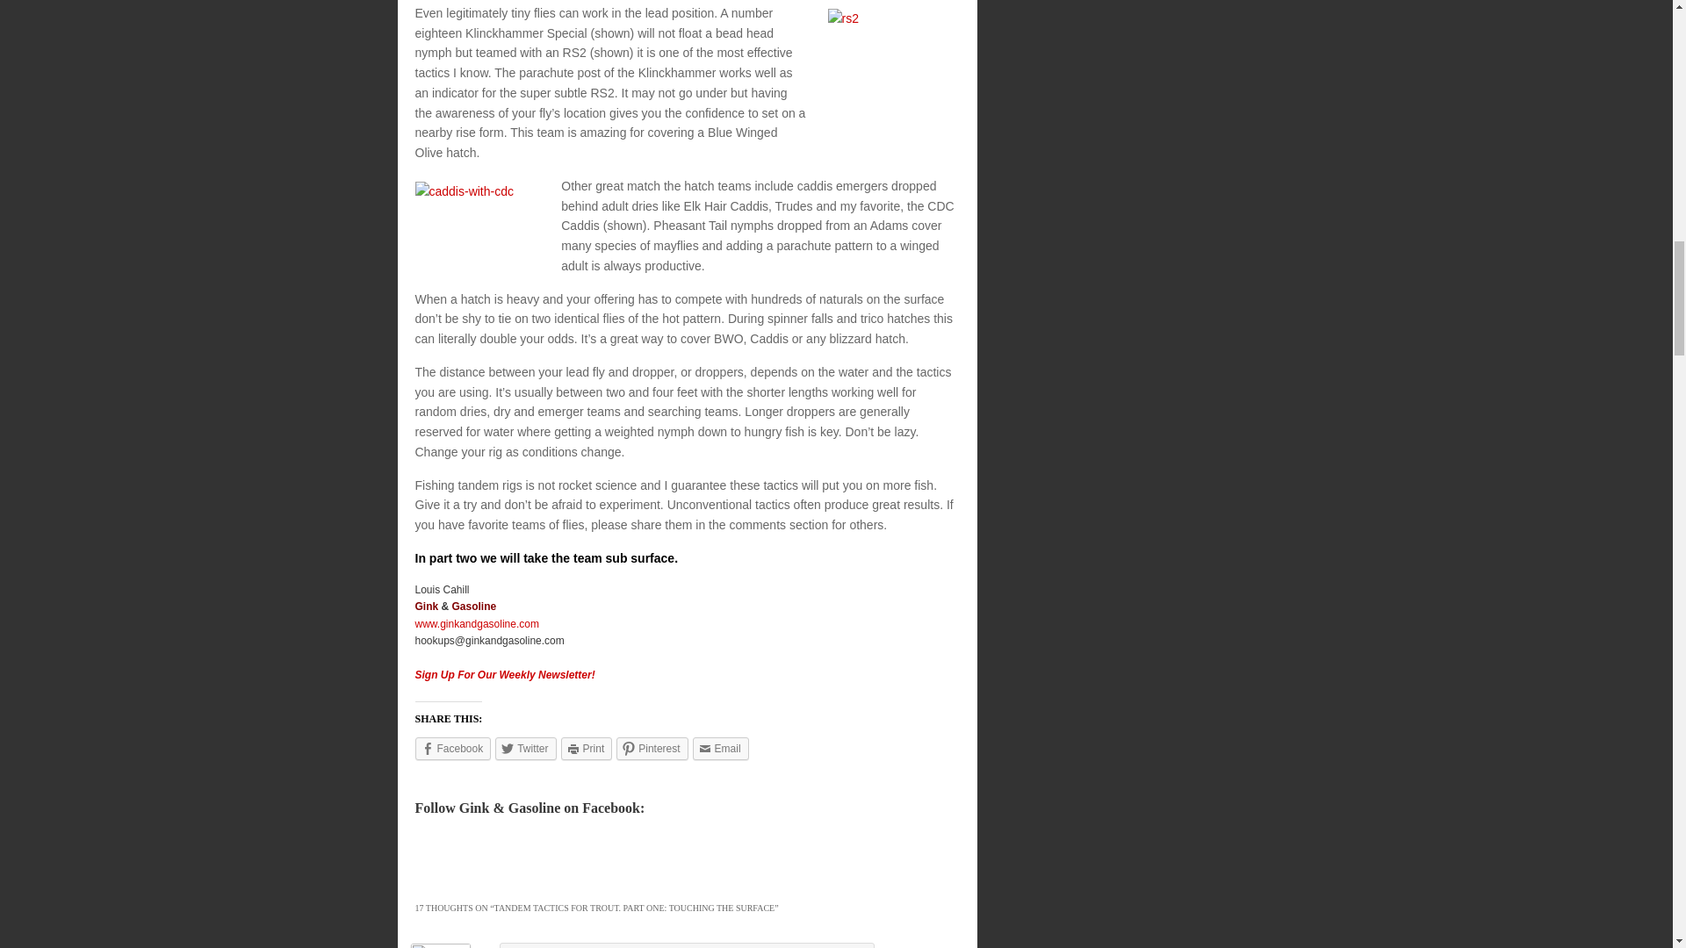  What do you see at coordinates (587, 749) in the screenshot?
I see `Click to print` at bounding box center [587, 749].